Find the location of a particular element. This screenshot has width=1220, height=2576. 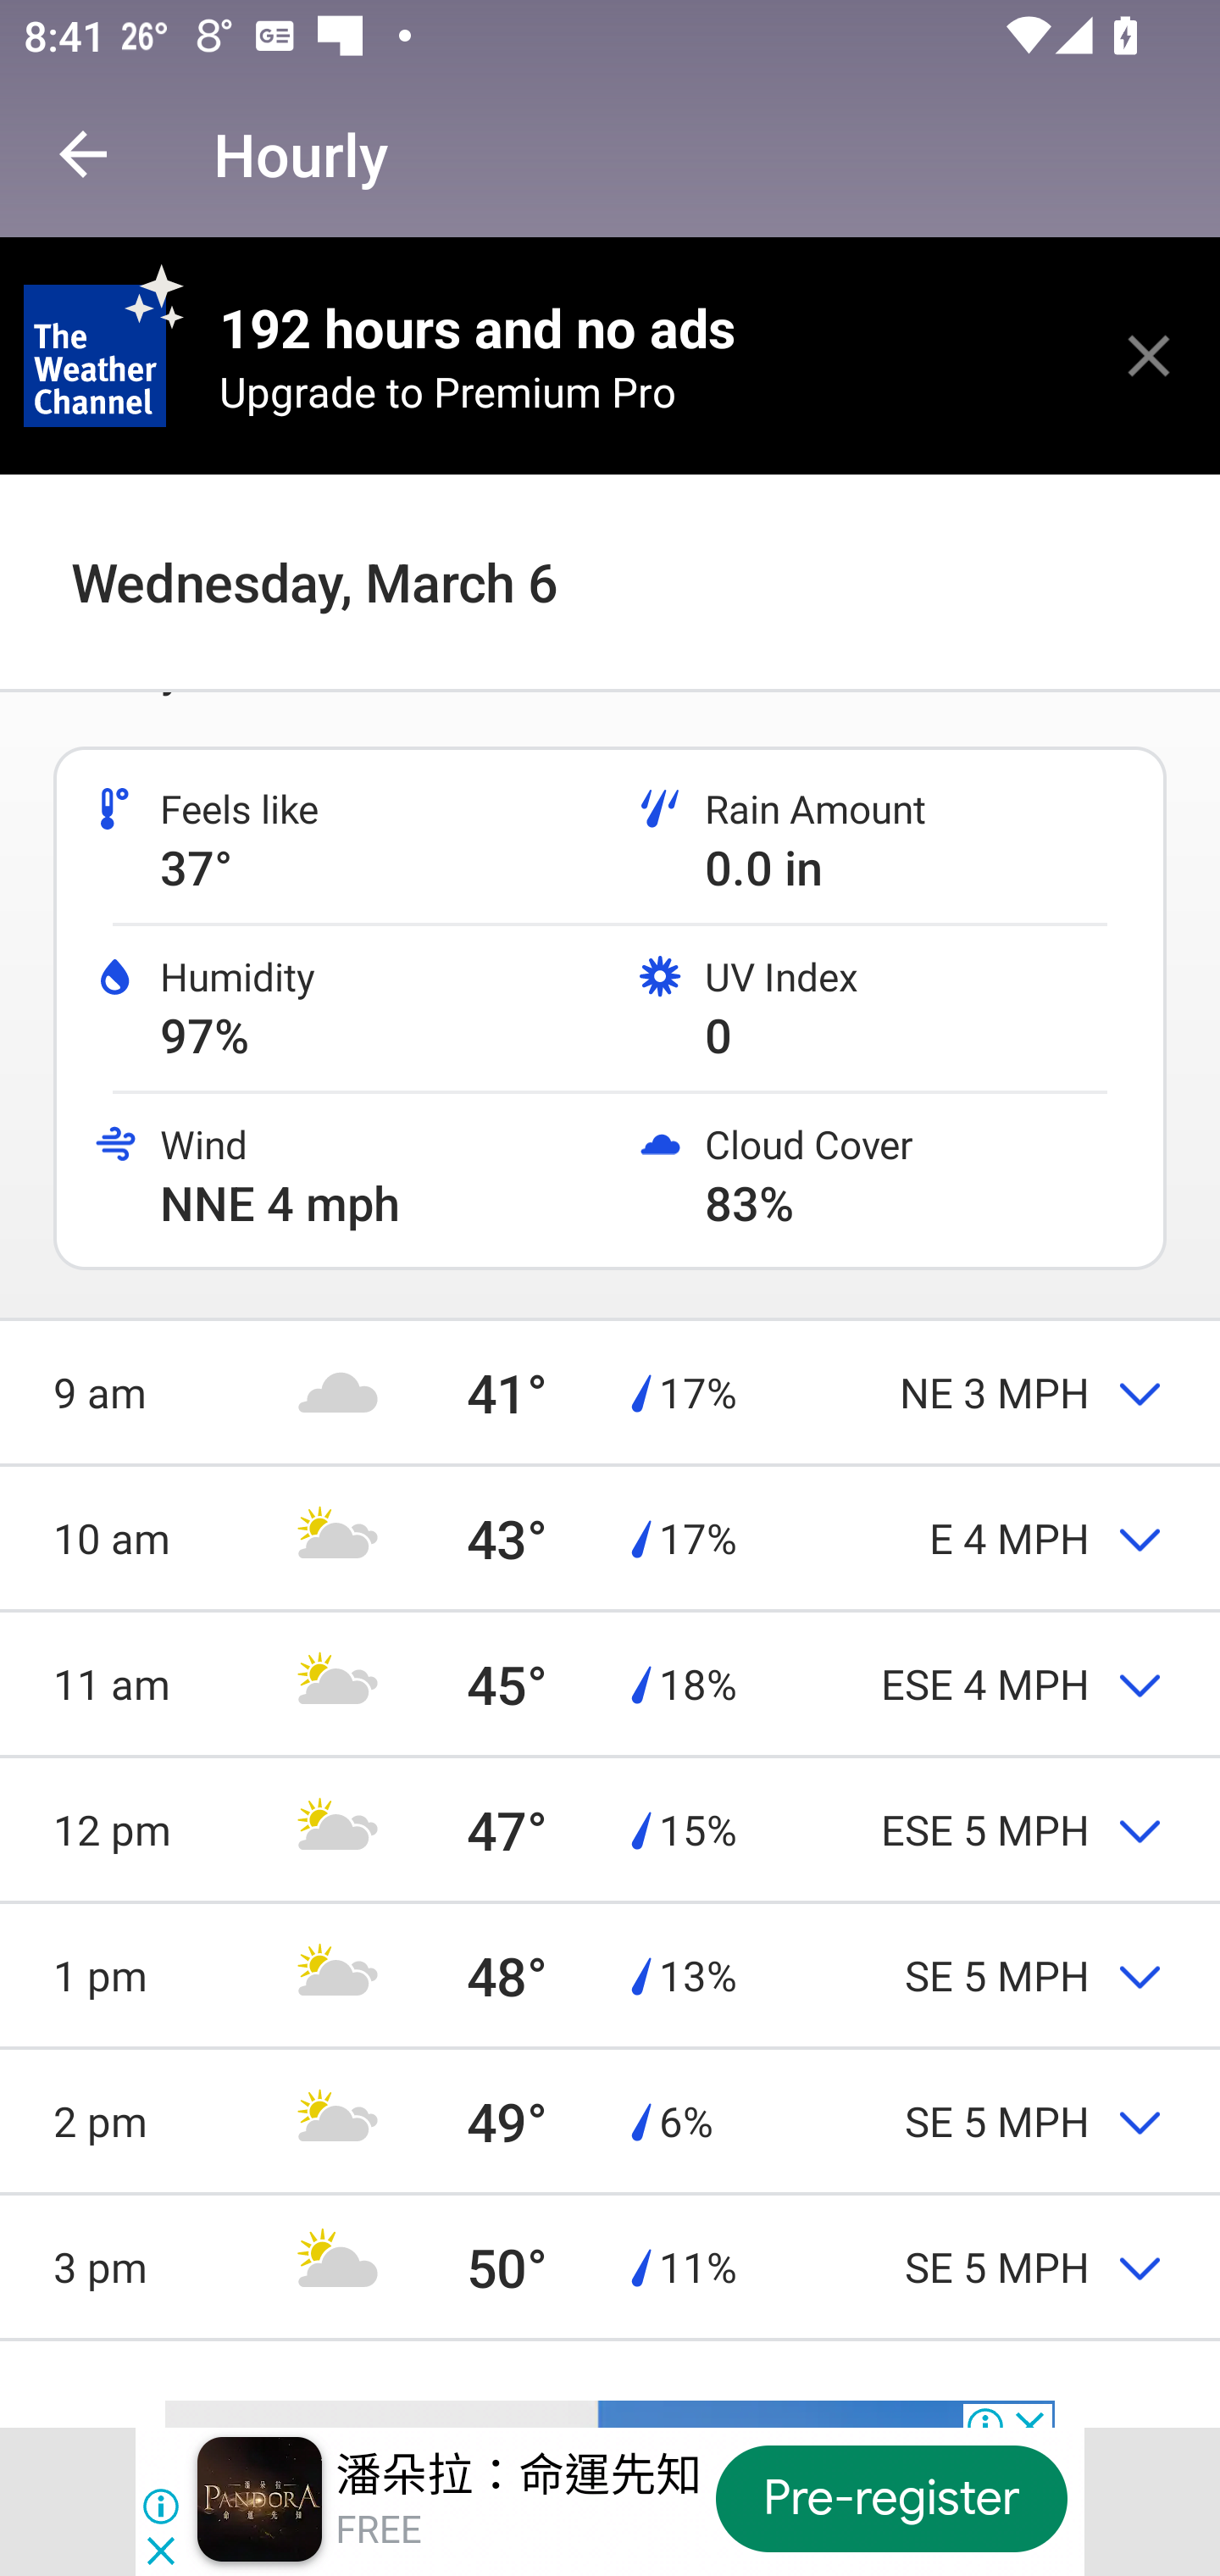

close this is located at coordinates (1149, 355).